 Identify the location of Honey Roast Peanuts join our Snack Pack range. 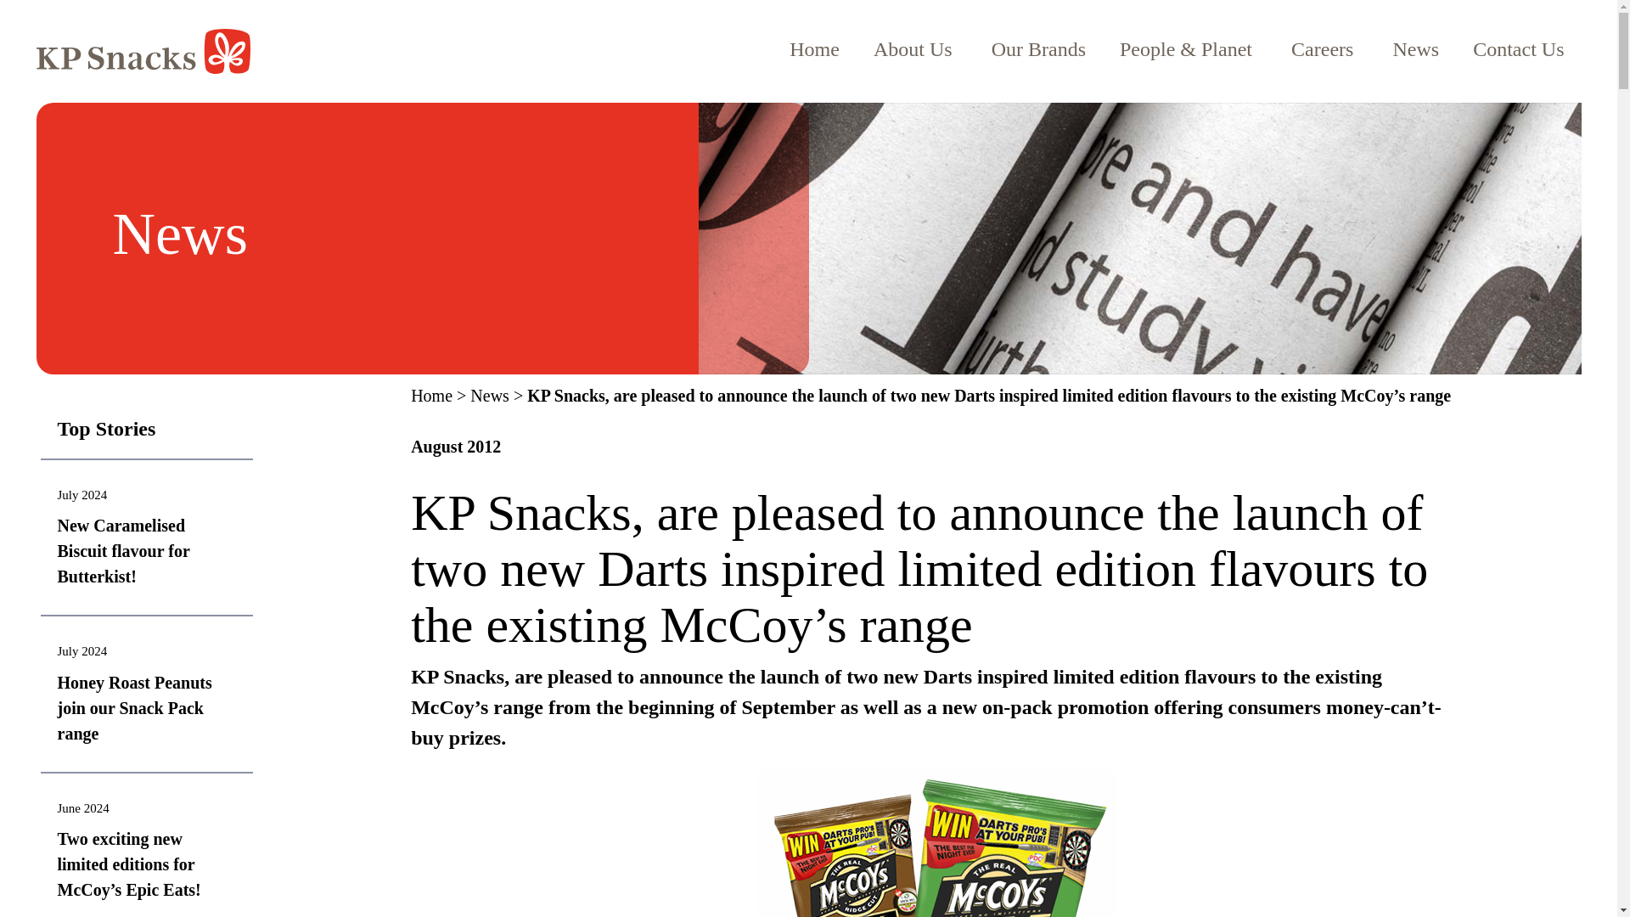
(134, 707).